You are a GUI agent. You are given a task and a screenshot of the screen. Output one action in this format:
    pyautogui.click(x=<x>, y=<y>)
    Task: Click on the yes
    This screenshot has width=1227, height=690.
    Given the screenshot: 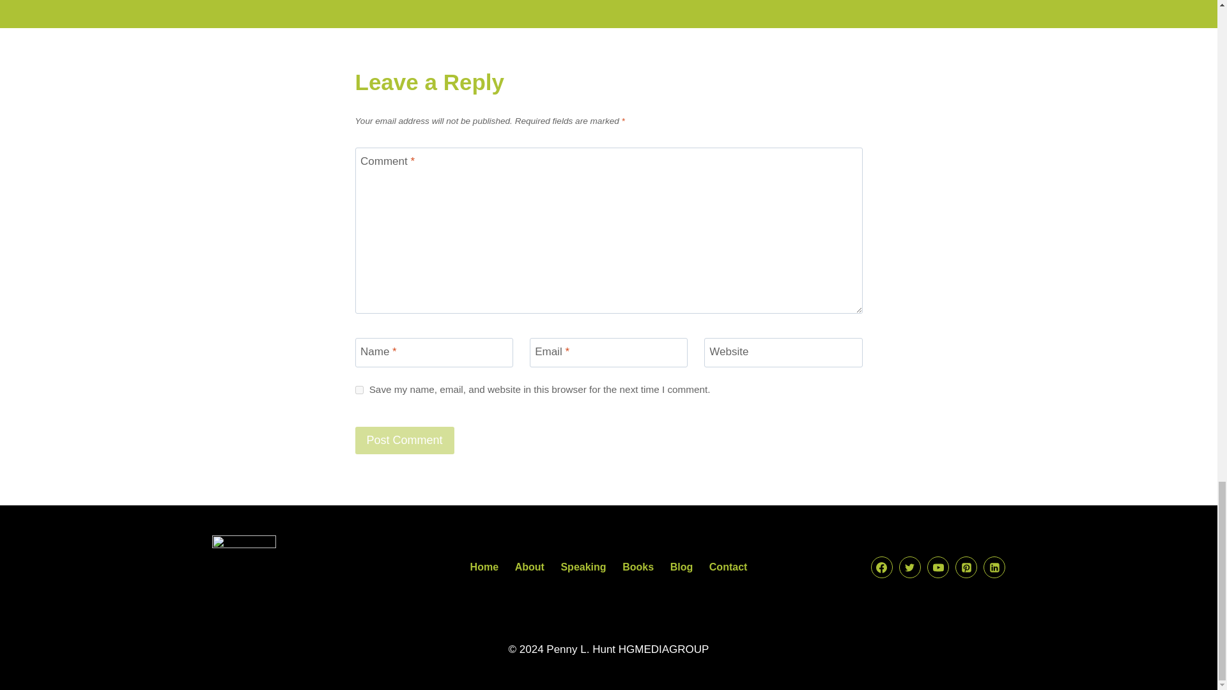 What is the action you would take?
    pyautogui.click(x=359, y=390)
    